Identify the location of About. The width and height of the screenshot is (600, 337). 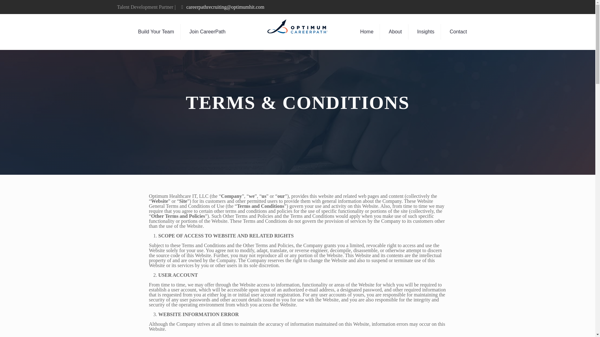
(396, 32).